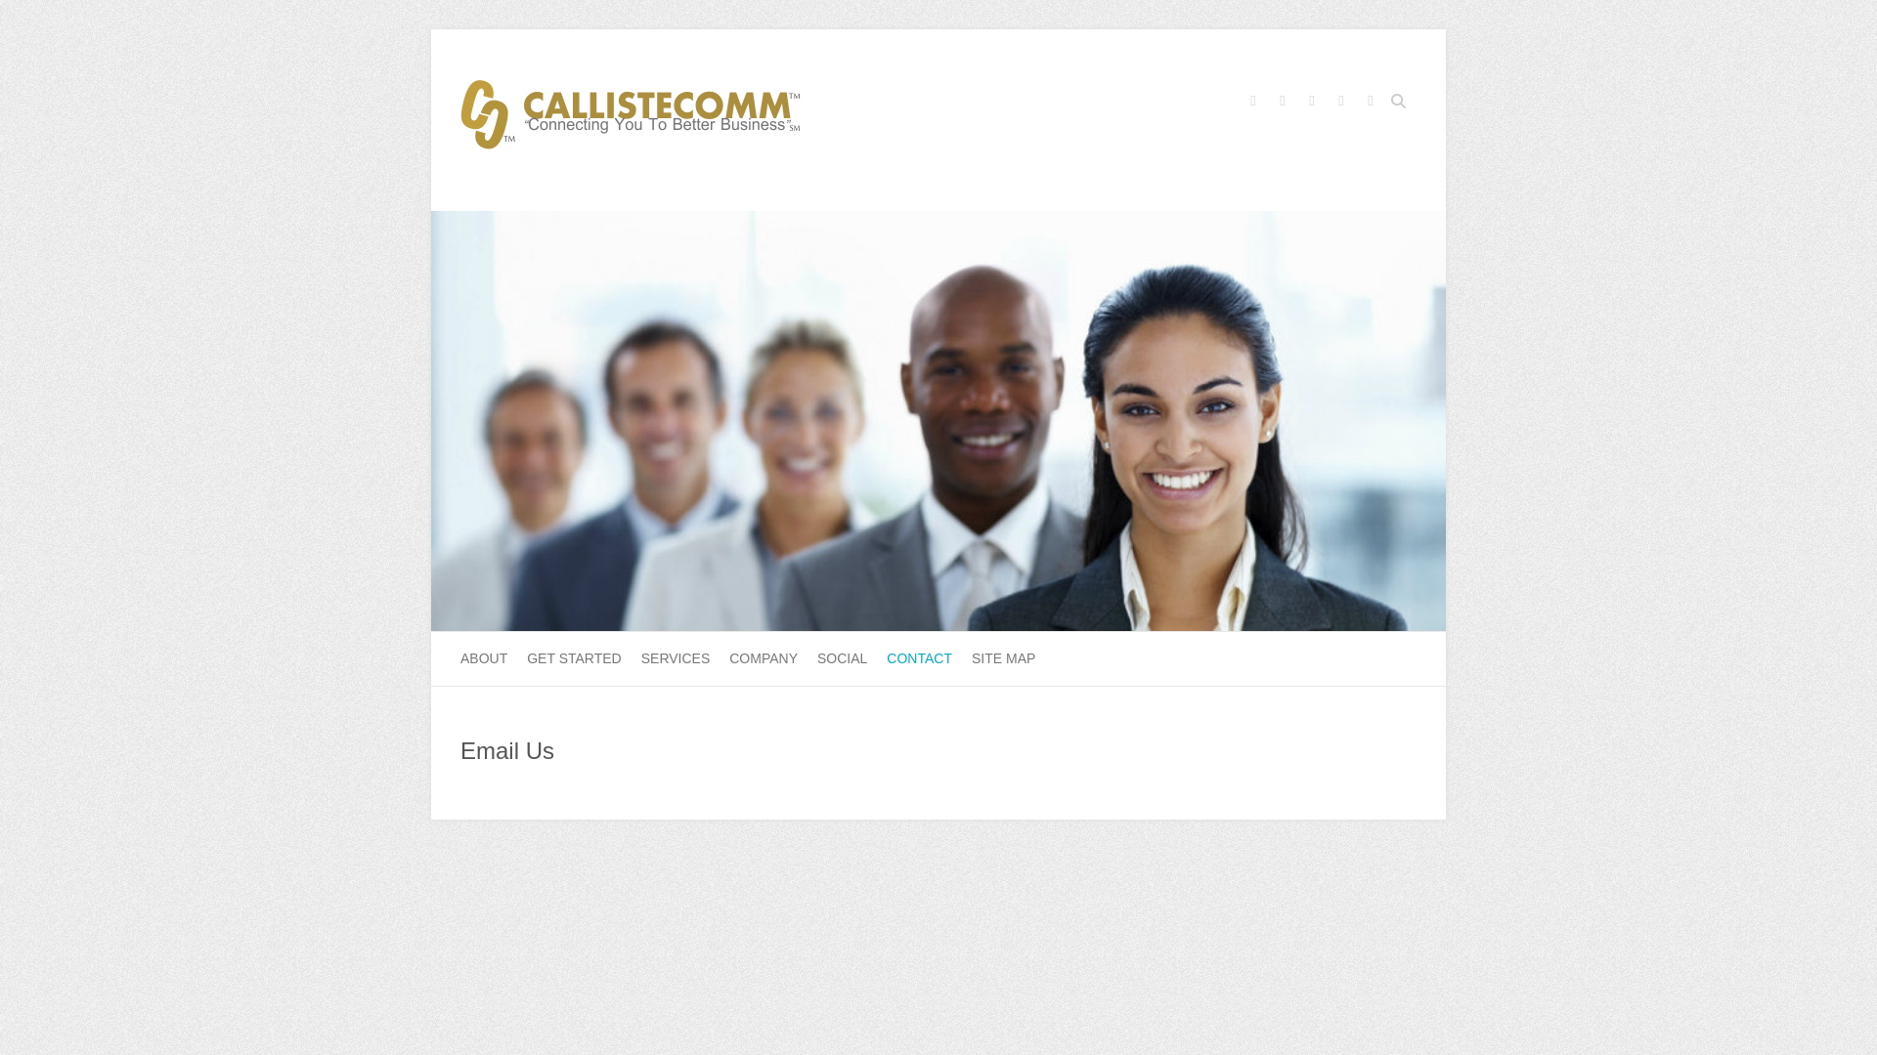 The image size is (1877, 1055). I want to click on Callistecomm Twitter, so click(1283, 103).